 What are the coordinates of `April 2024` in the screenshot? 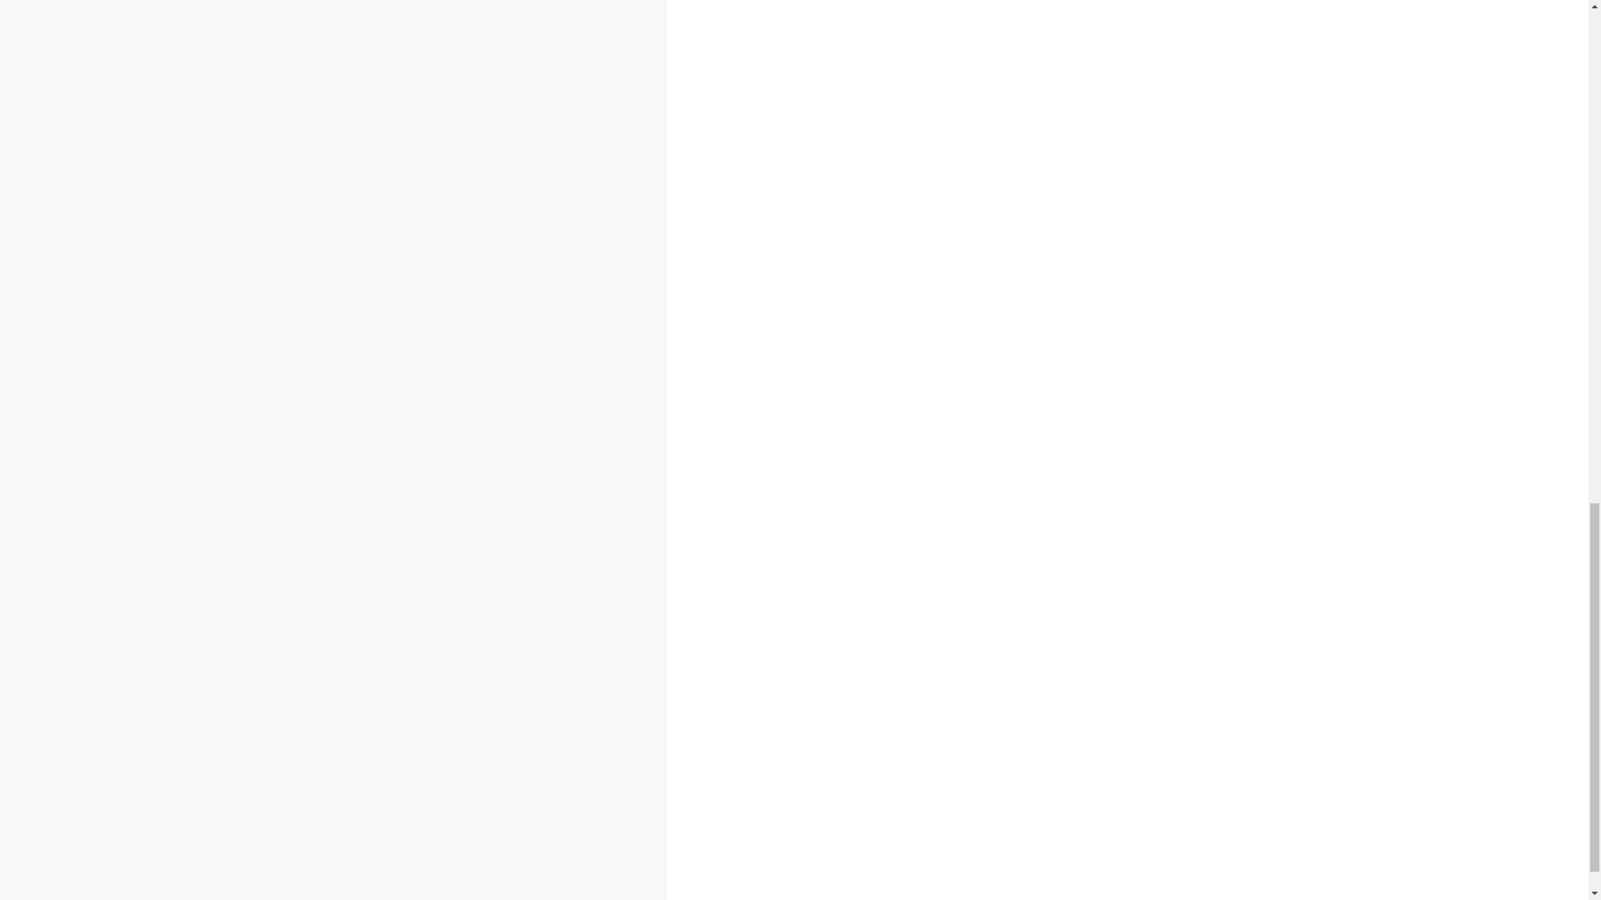 It's located at (135, 402).